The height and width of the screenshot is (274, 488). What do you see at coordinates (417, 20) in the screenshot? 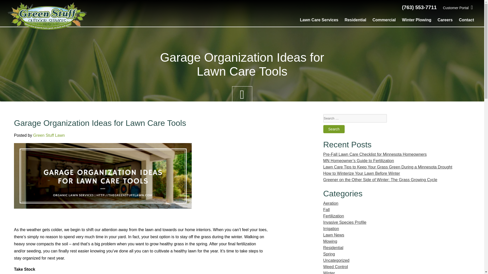
I see `Winter Plowing` at bounding box center [417, 20].